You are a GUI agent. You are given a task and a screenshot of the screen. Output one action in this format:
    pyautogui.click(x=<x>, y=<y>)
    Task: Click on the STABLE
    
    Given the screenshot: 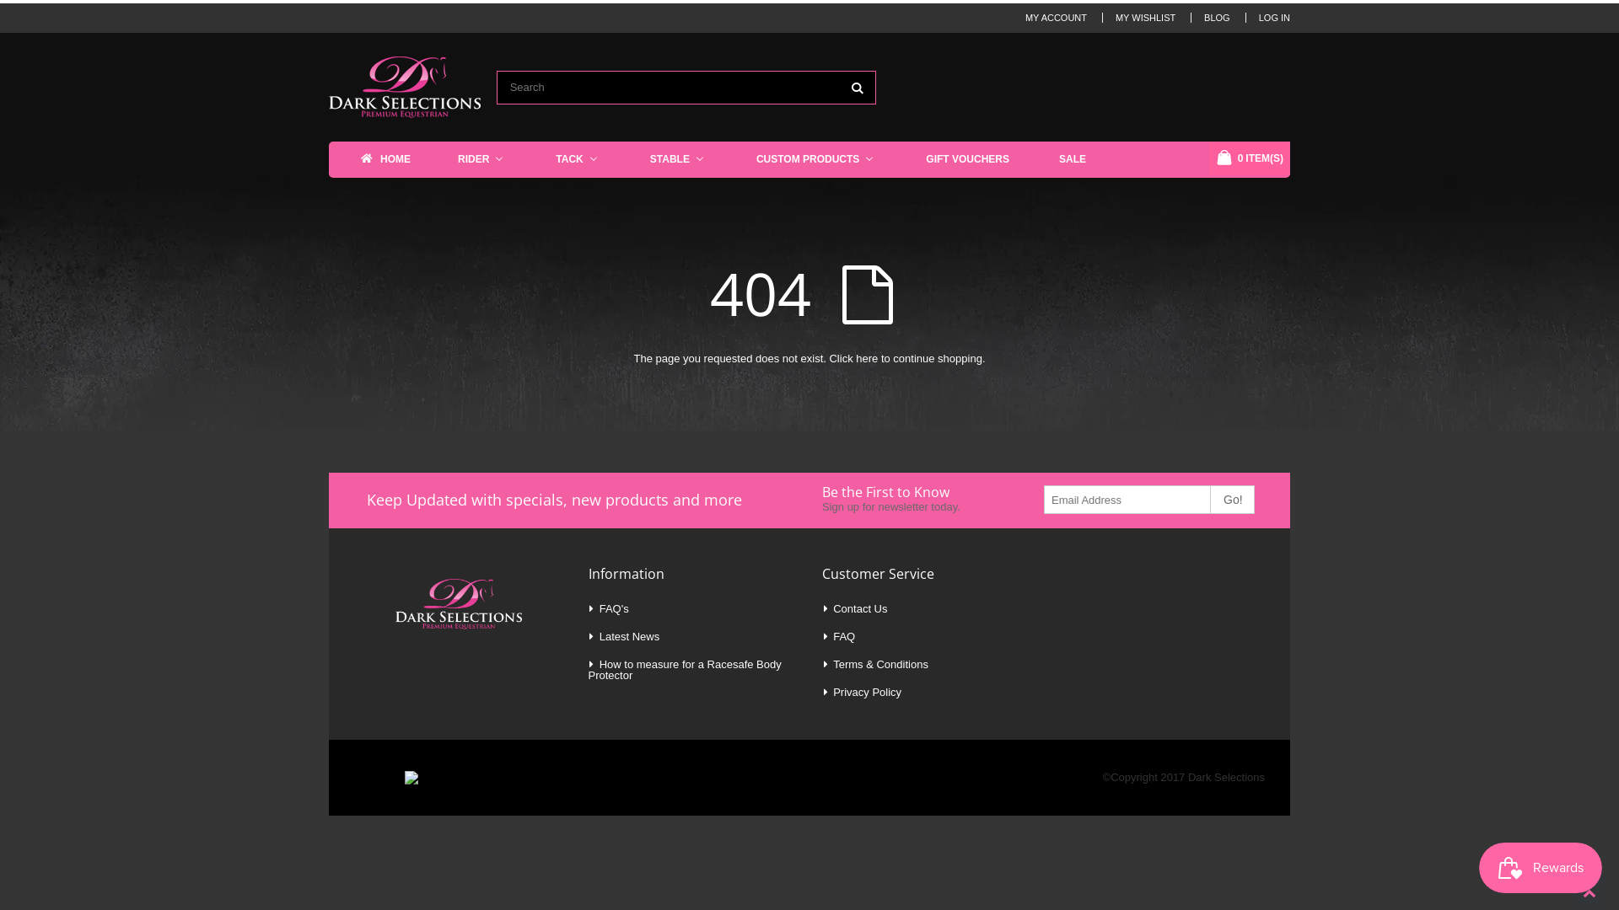 What is the action you would take?
    pyautogui.click(x=681, y=158)
    